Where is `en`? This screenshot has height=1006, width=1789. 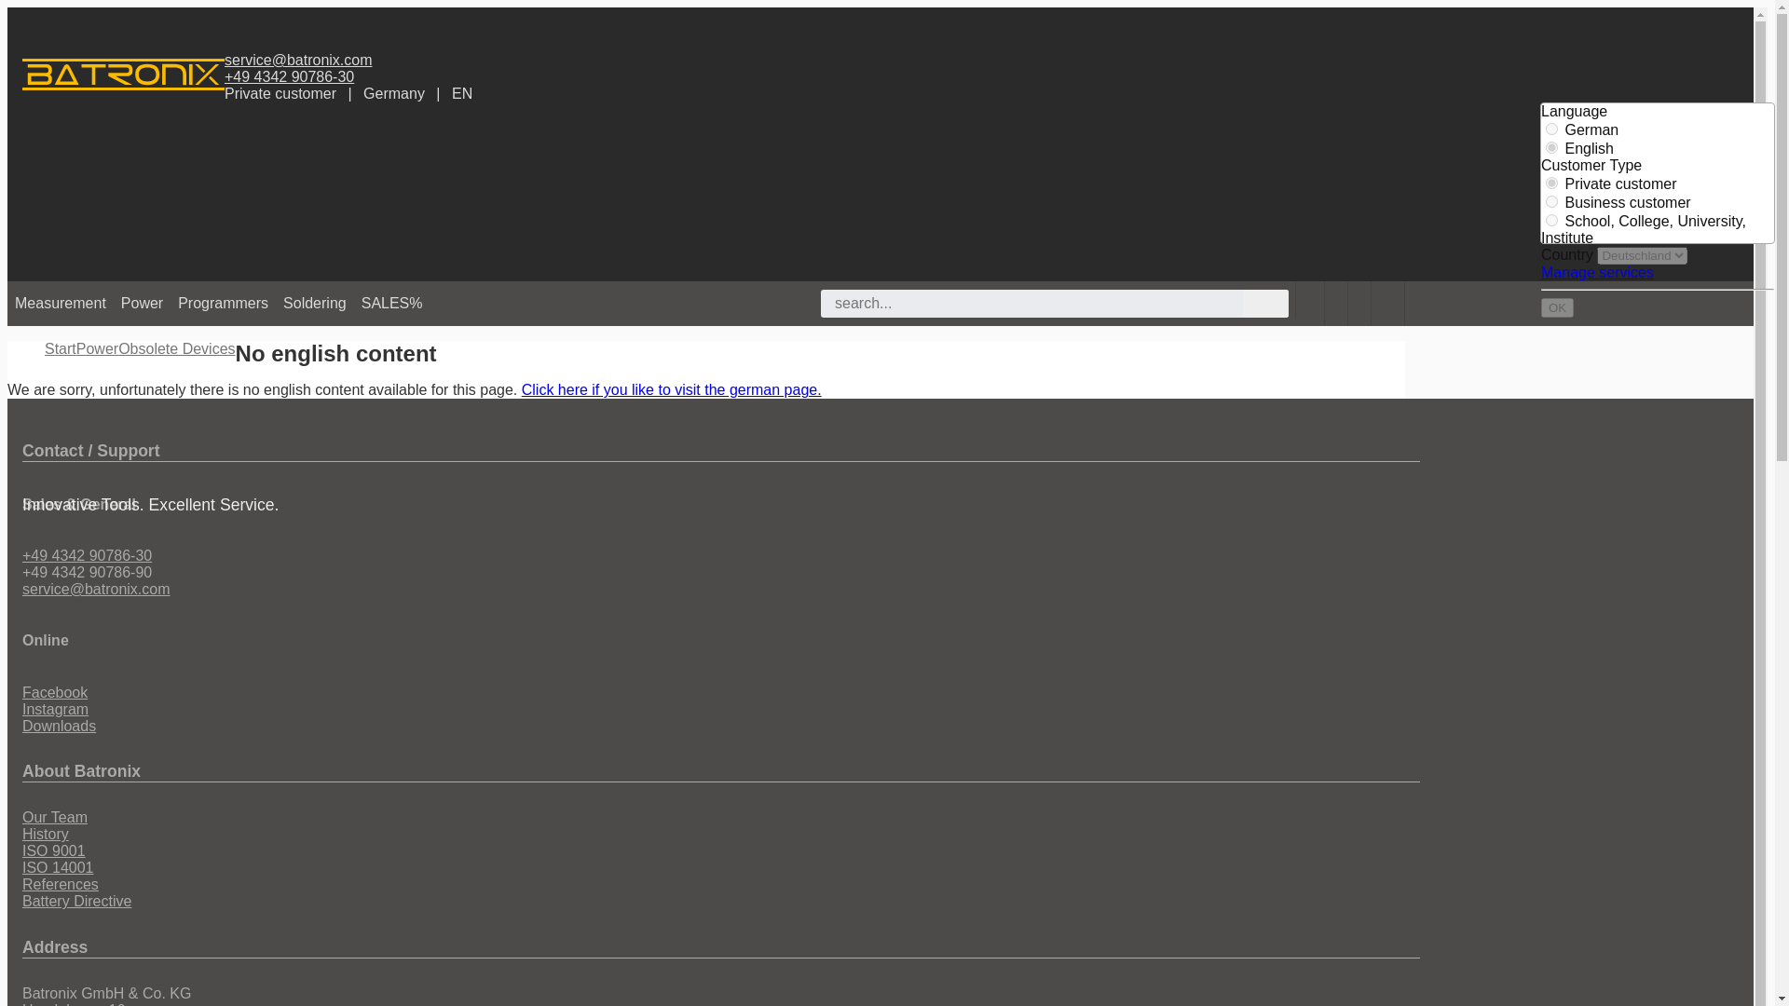 en is located at coordinates (1551, 147).